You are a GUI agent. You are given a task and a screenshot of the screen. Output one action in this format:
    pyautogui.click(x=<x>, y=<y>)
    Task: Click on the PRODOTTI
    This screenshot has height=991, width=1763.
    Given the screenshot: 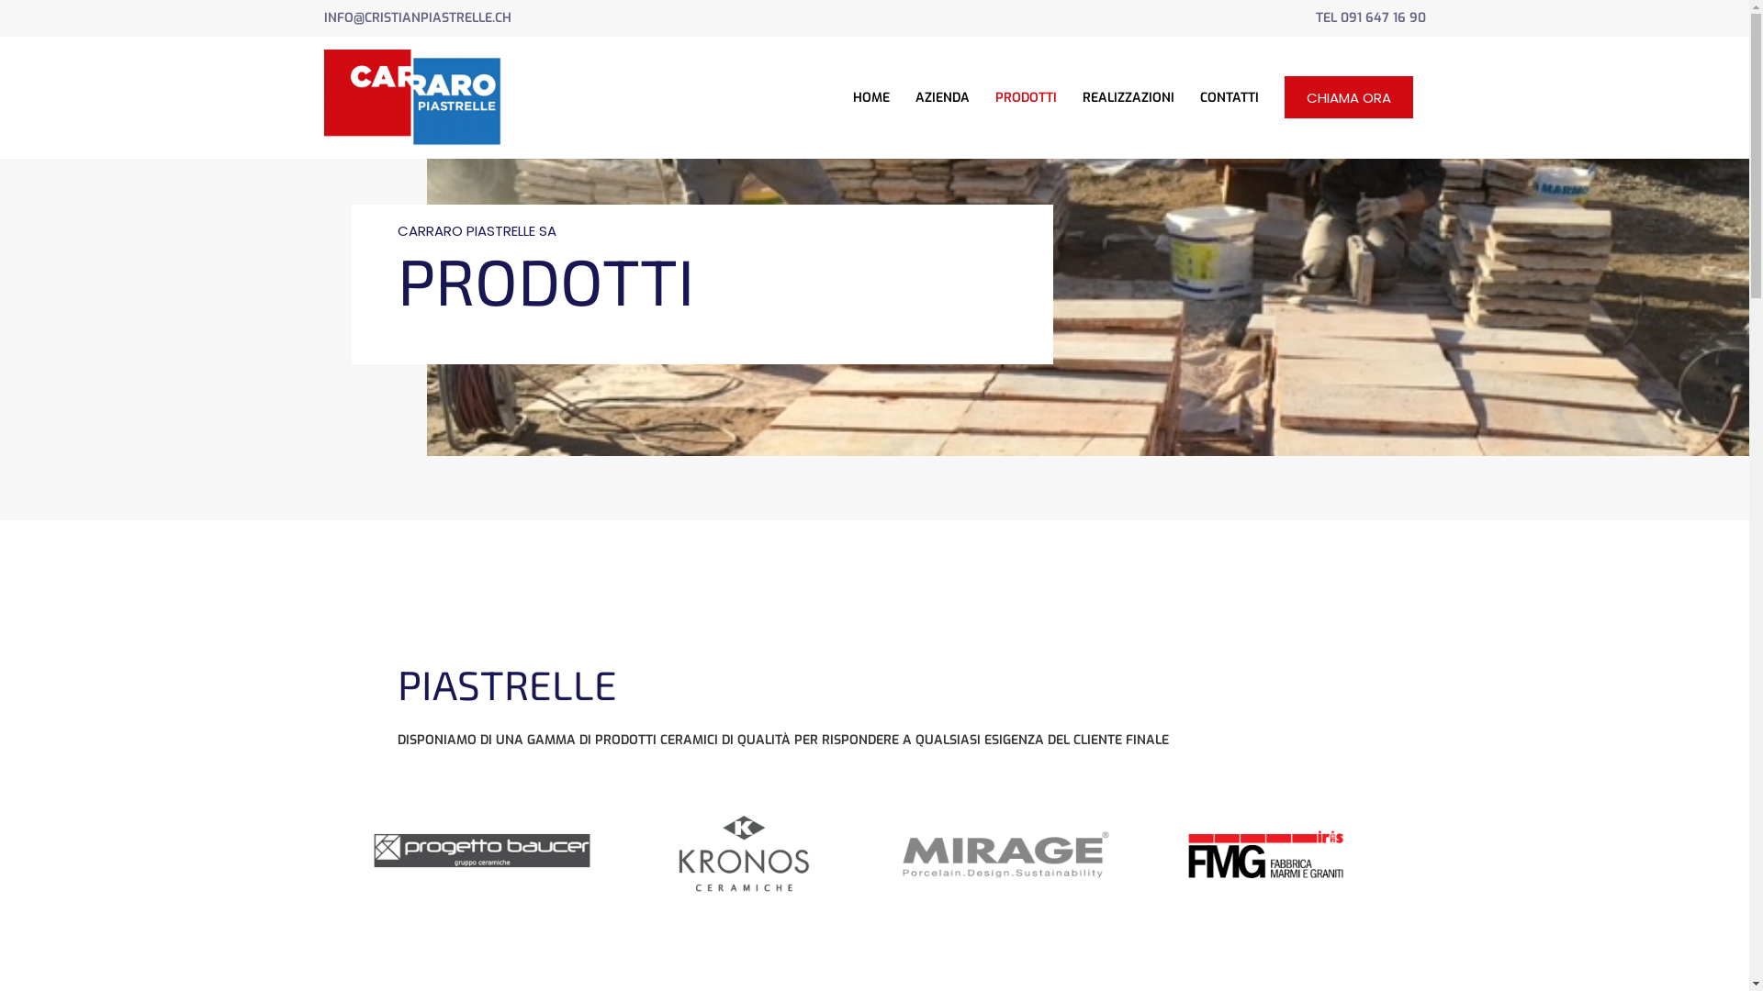 What is the action you would take?
    pyautogui.click(x=1027, y=97)
    